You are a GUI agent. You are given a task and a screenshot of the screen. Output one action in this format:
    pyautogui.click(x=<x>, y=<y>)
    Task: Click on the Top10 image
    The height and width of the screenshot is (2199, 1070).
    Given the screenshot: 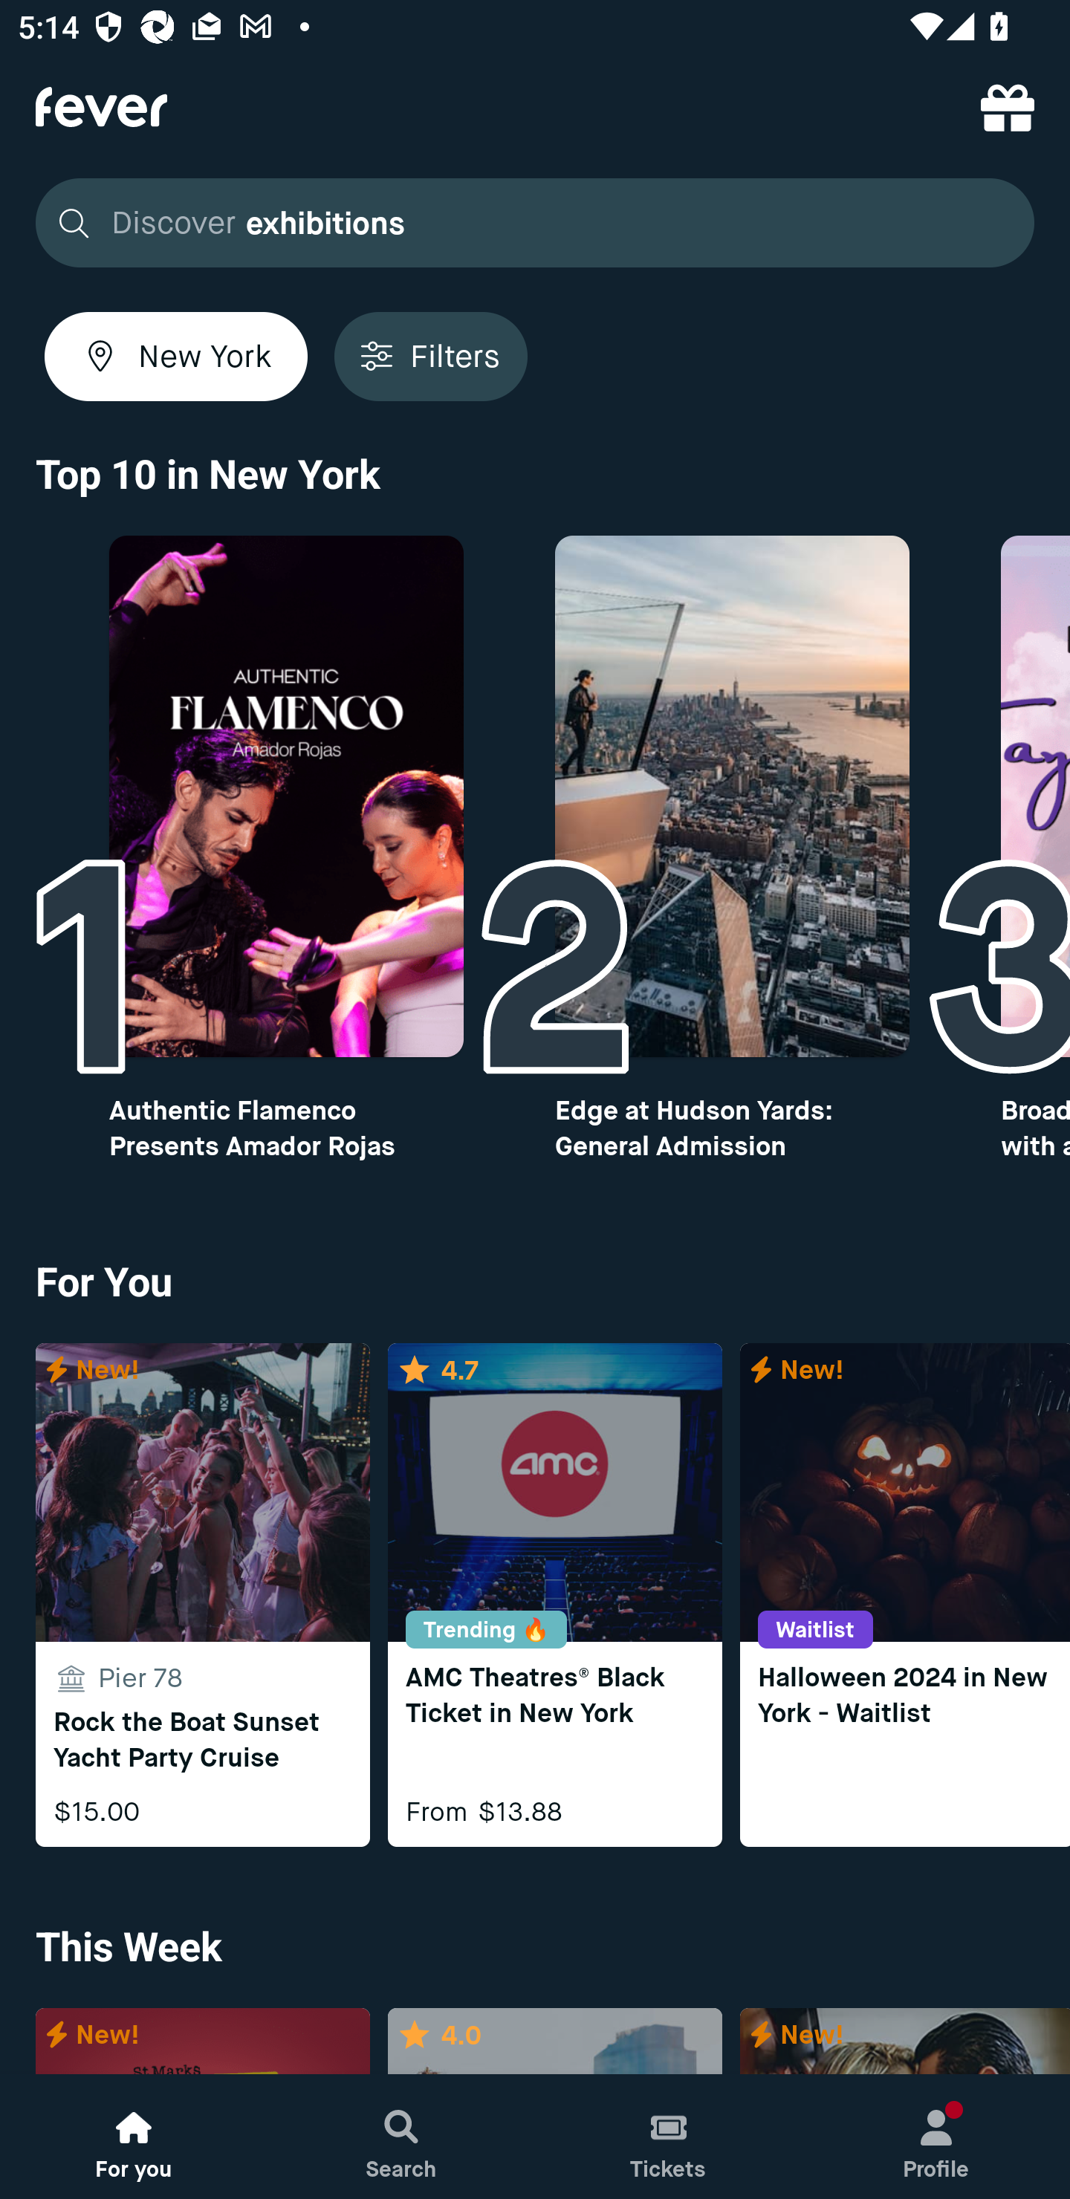 What is the action you would take?
    pyautogui.click(x=285, y=796)
    